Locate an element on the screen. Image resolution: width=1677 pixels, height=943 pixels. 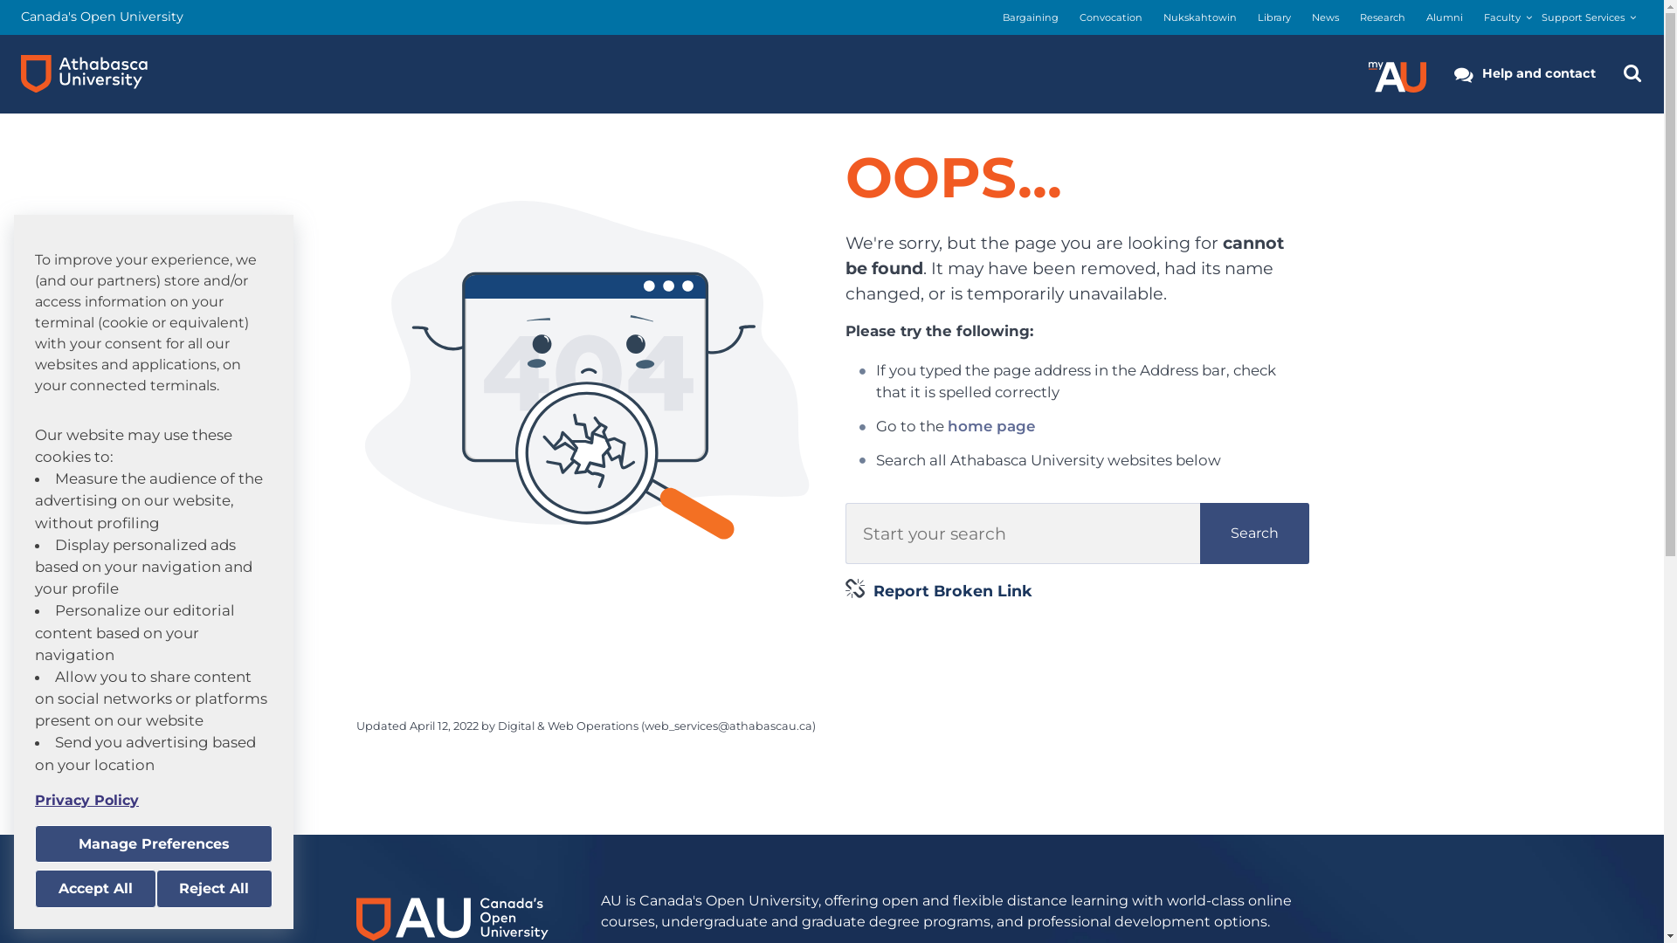
home page is located at coordinates (991, 426).